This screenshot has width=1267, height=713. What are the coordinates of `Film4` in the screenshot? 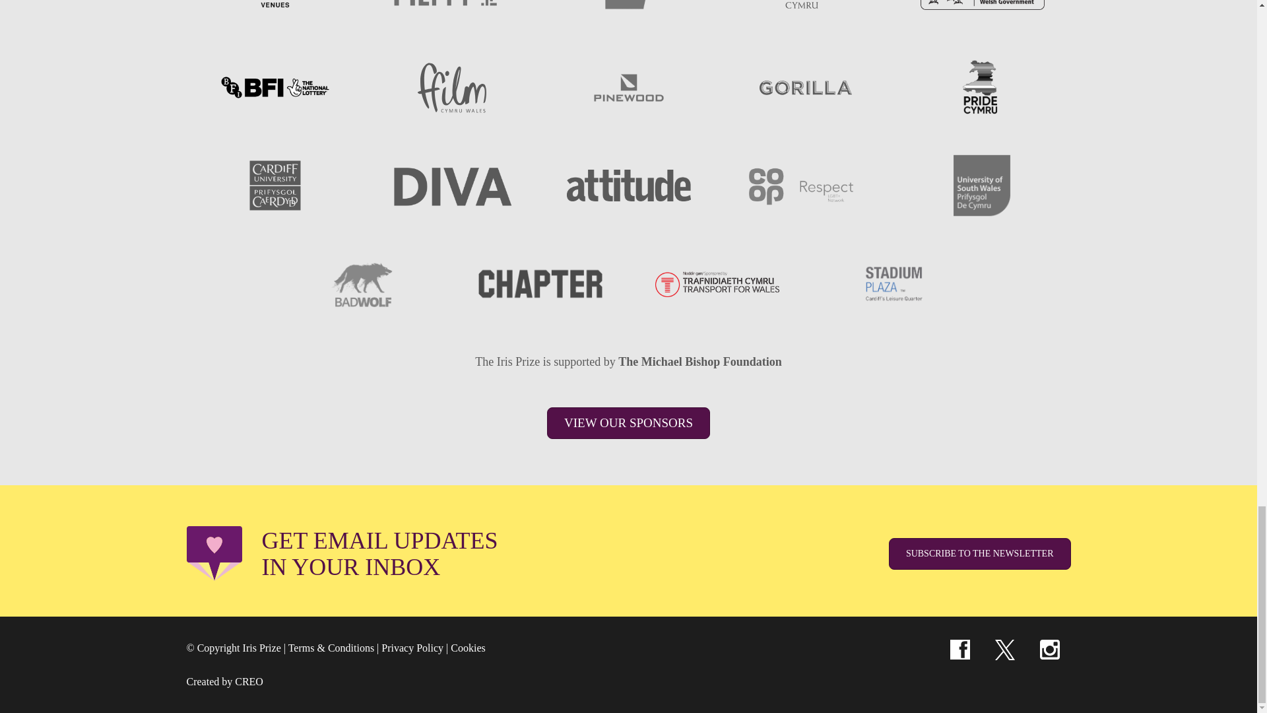 It's located at (451, 11).